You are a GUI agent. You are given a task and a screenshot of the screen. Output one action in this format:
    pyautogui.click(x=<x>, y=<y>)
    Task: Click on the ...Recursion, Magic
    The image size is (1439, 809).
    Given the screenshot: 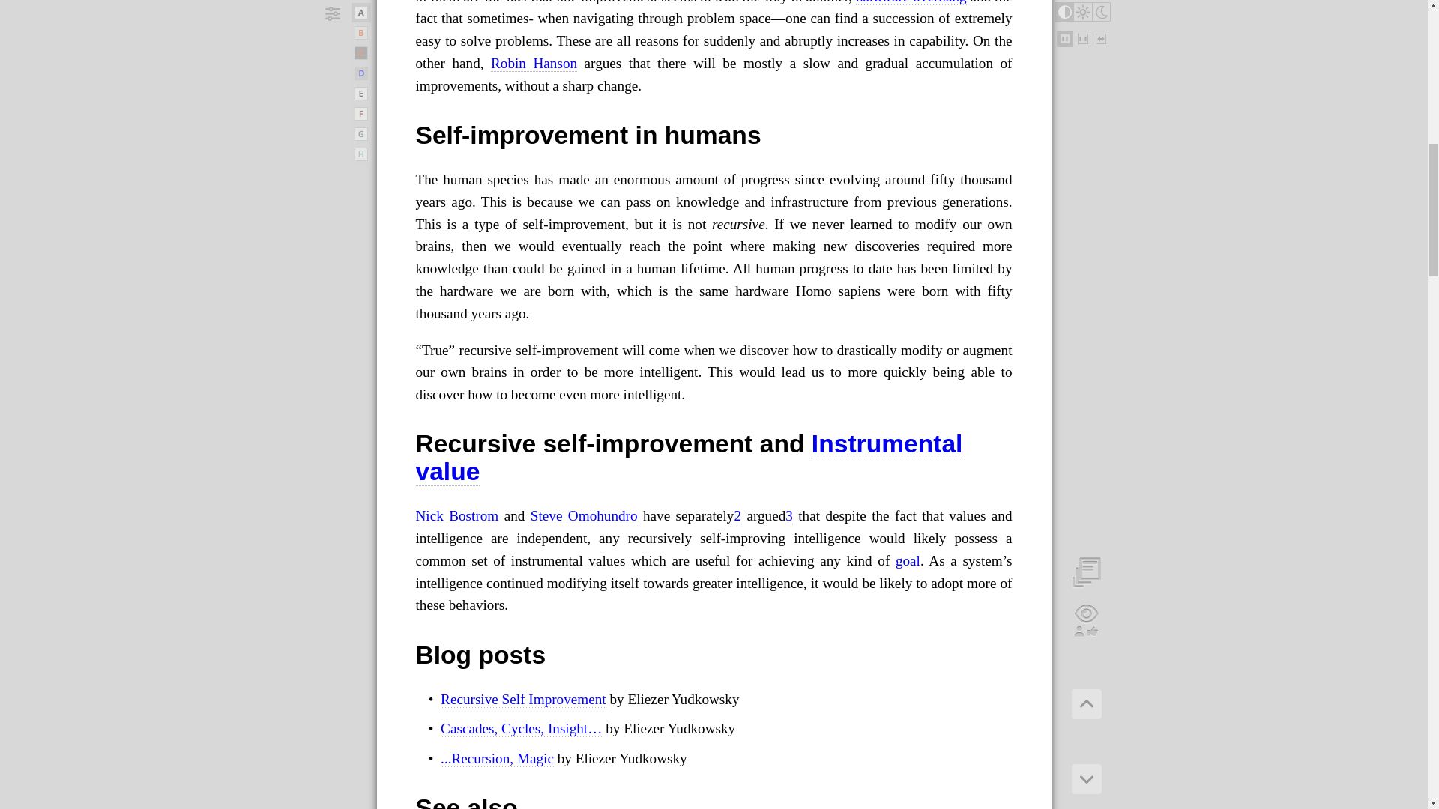 What is the action you would take?
    pyautogui.click(x=497, y=758)
    